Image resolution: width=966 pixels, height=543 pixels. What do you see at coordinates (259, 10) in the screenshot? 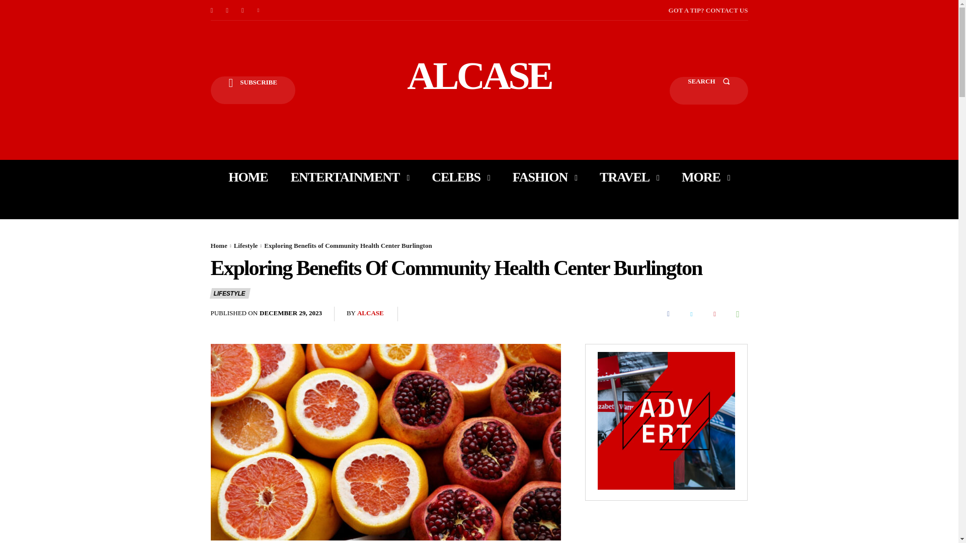
I see `Twitter` at bounding box center [259, 10].